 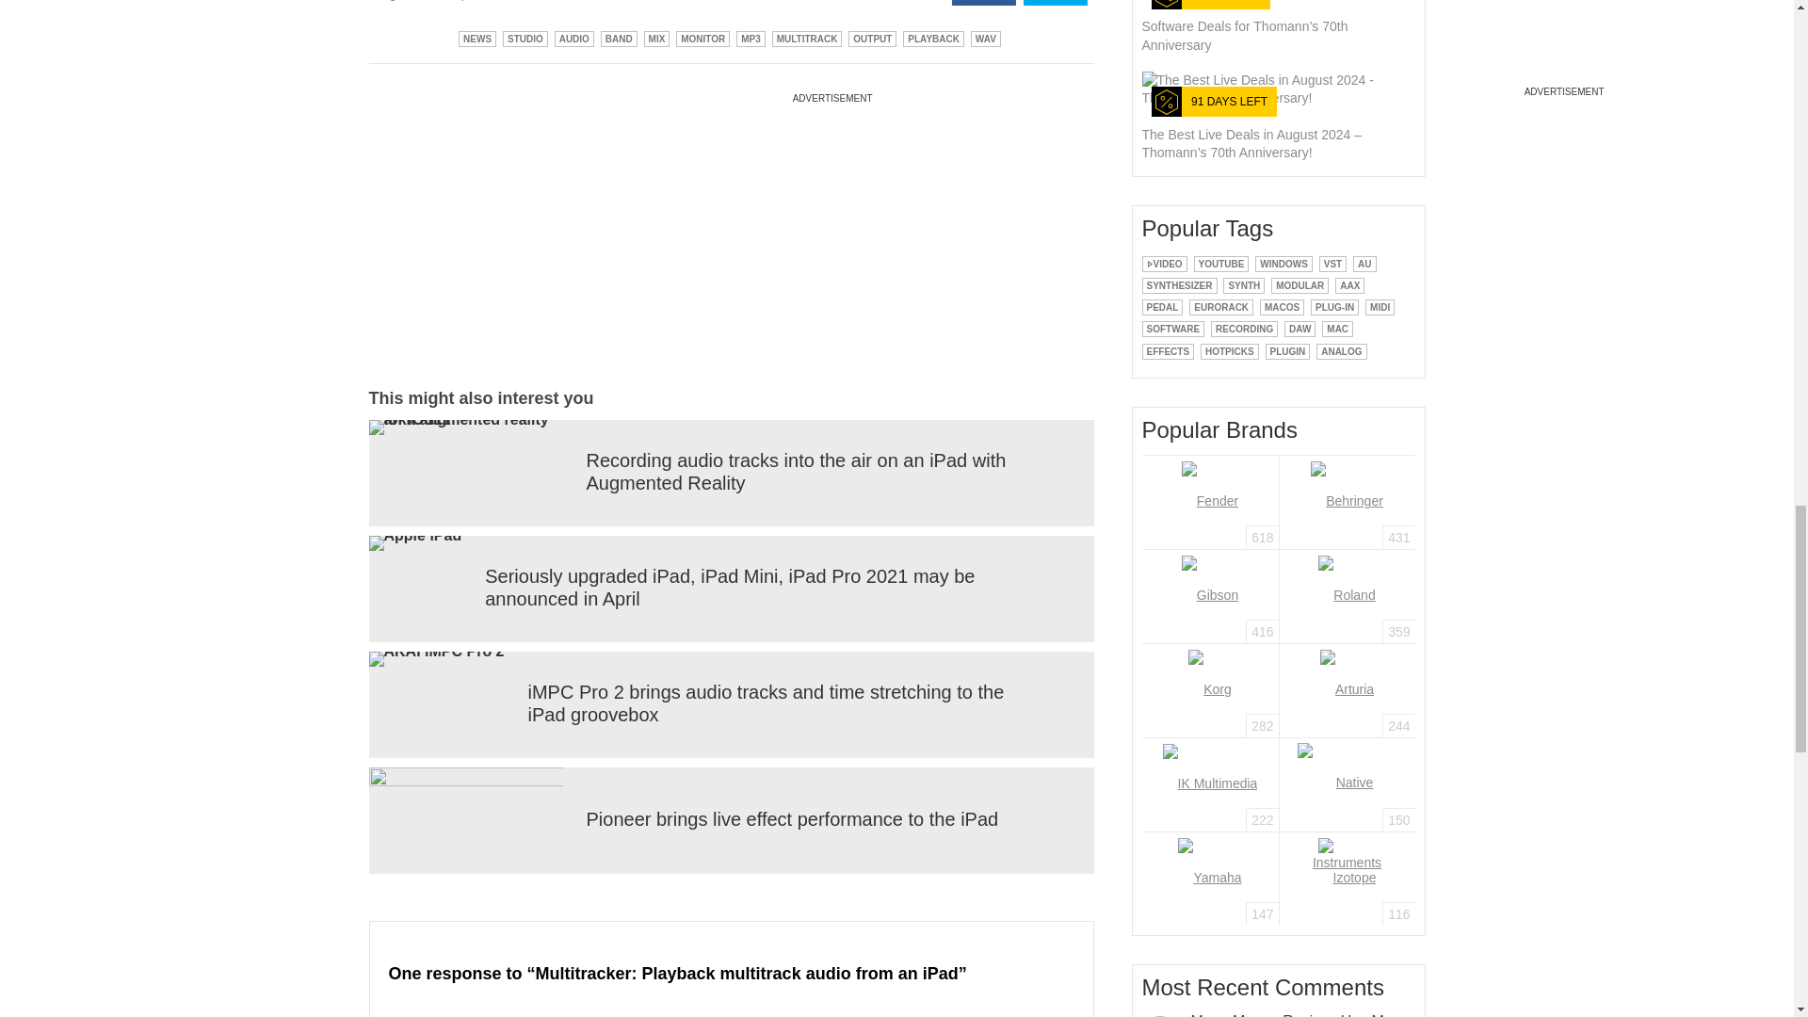 I want to click on View all Posts in Output, so click(x=872, y=38).